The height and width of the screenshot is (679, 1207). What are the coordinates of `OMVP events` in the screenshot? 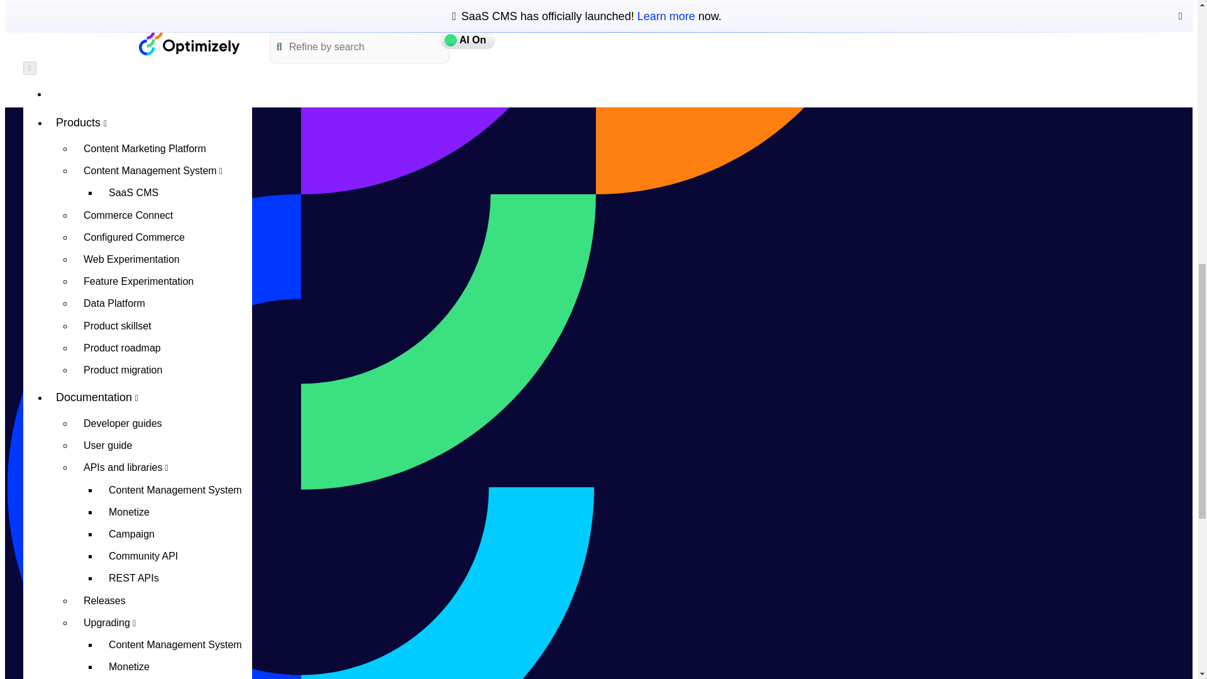 It's located at (163, 180).